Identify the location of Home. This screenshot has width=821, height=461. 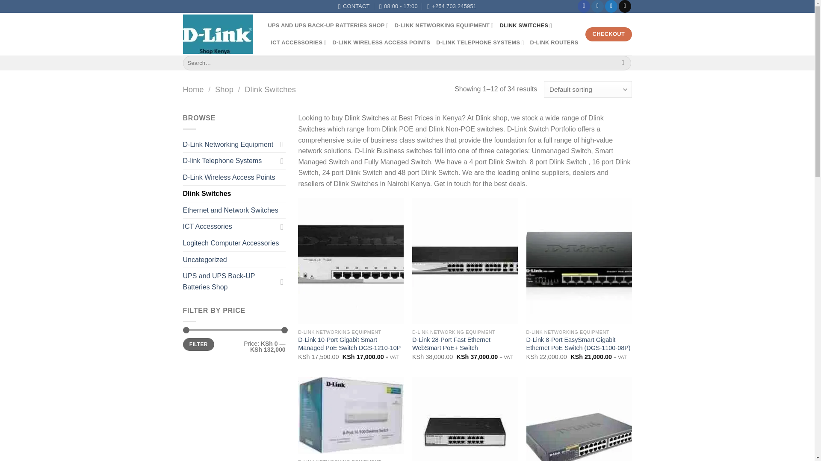
(193, 89).